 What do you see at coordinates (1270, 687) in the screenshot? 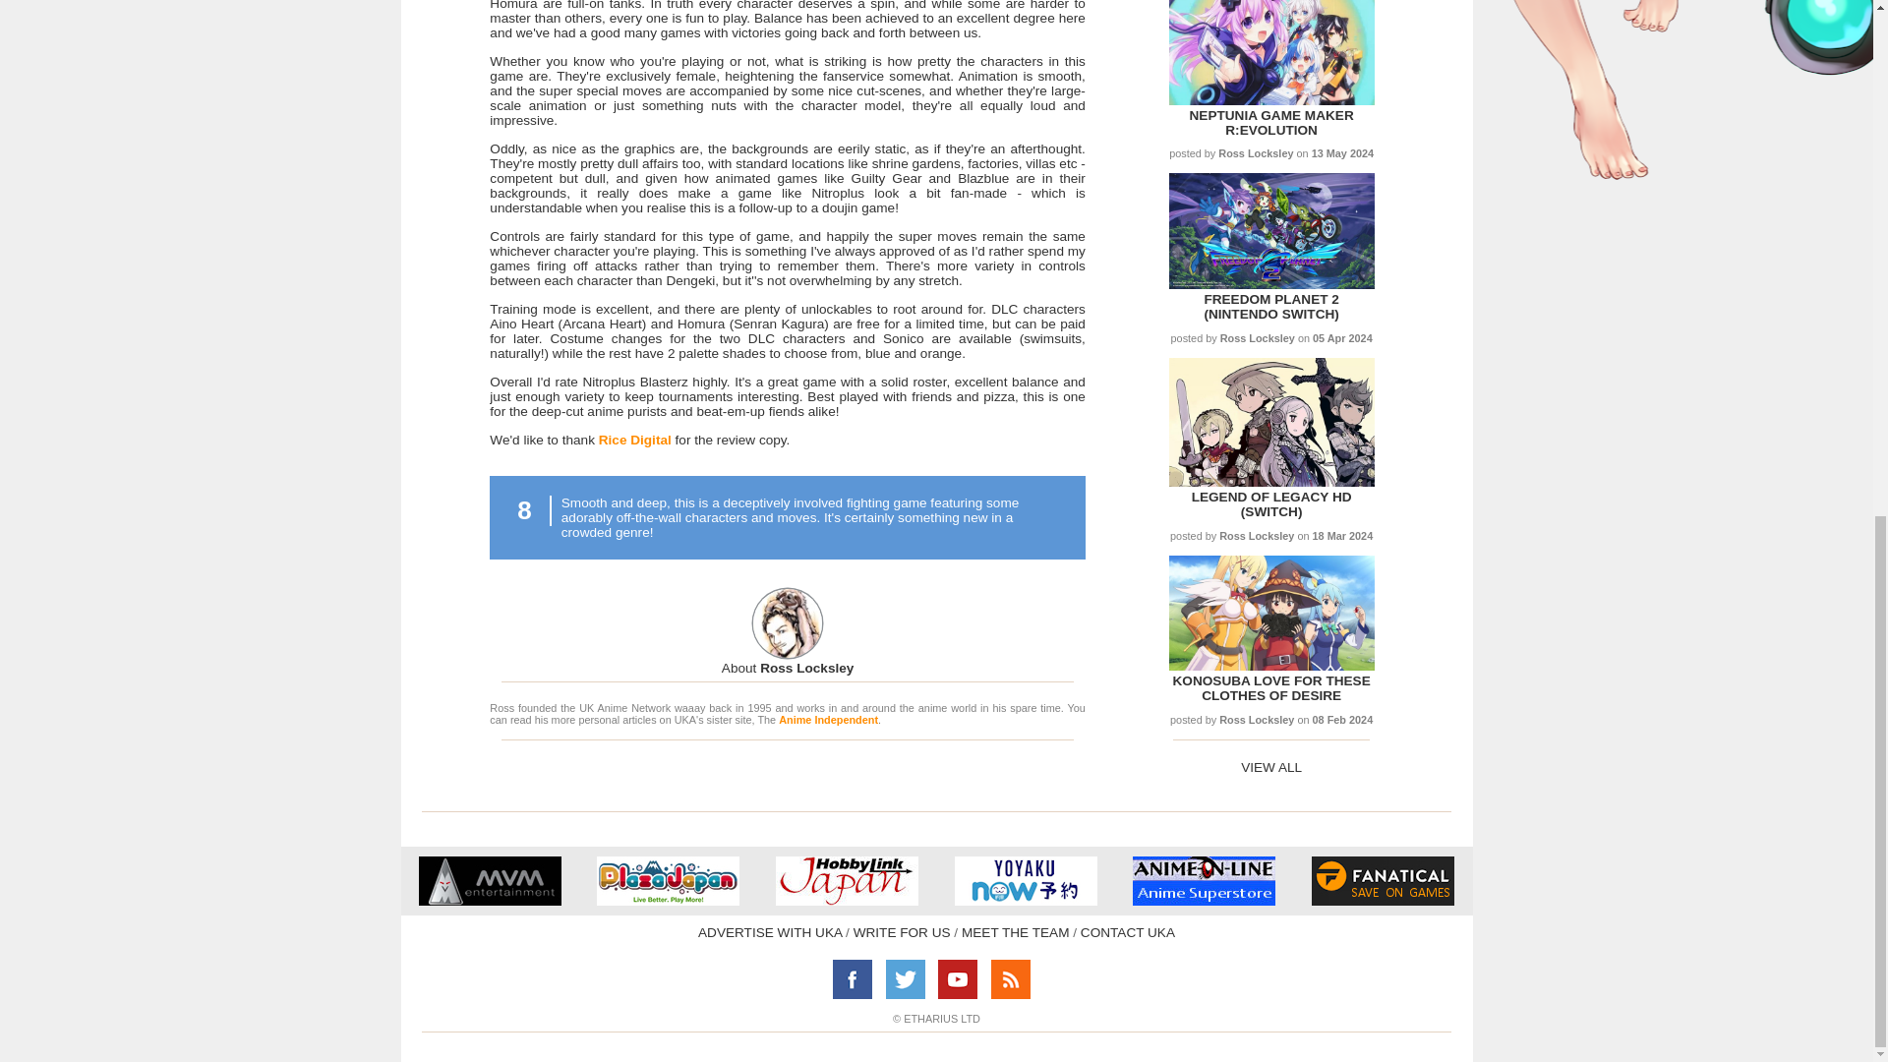
I see `KONOSUBA LOVE FOR THESE CLOTHES OF DESIRE` at bounding box center [1270, 687].